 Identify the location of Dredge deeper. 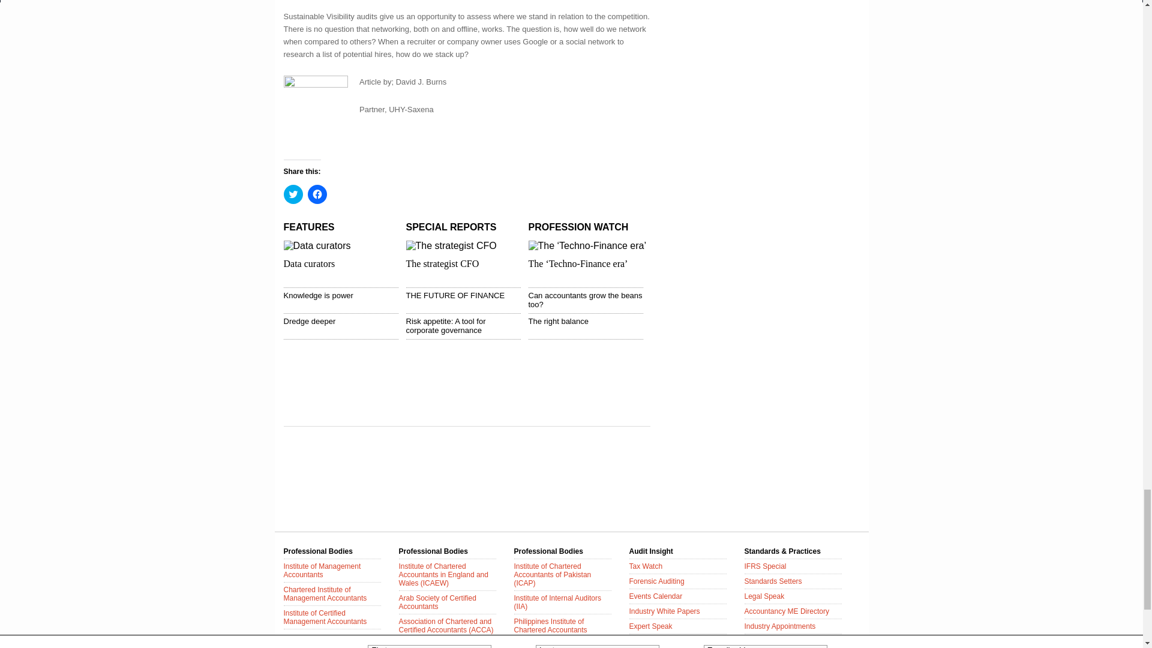
(309, 322).